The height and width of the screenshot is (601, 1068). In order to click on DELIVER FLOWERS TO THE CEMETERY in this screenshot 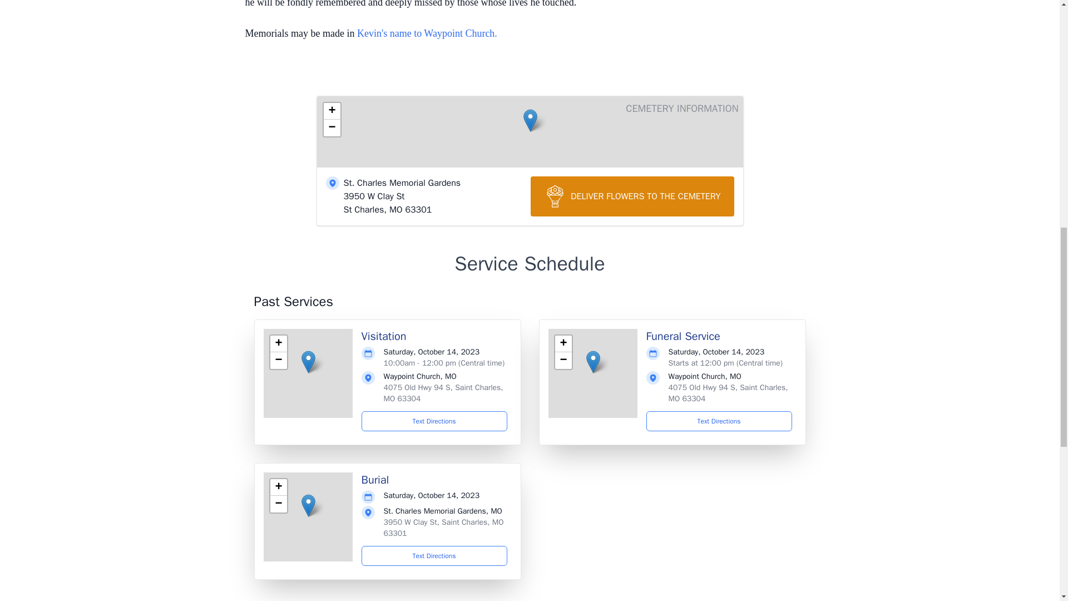, I will do `click(632, 196)`.